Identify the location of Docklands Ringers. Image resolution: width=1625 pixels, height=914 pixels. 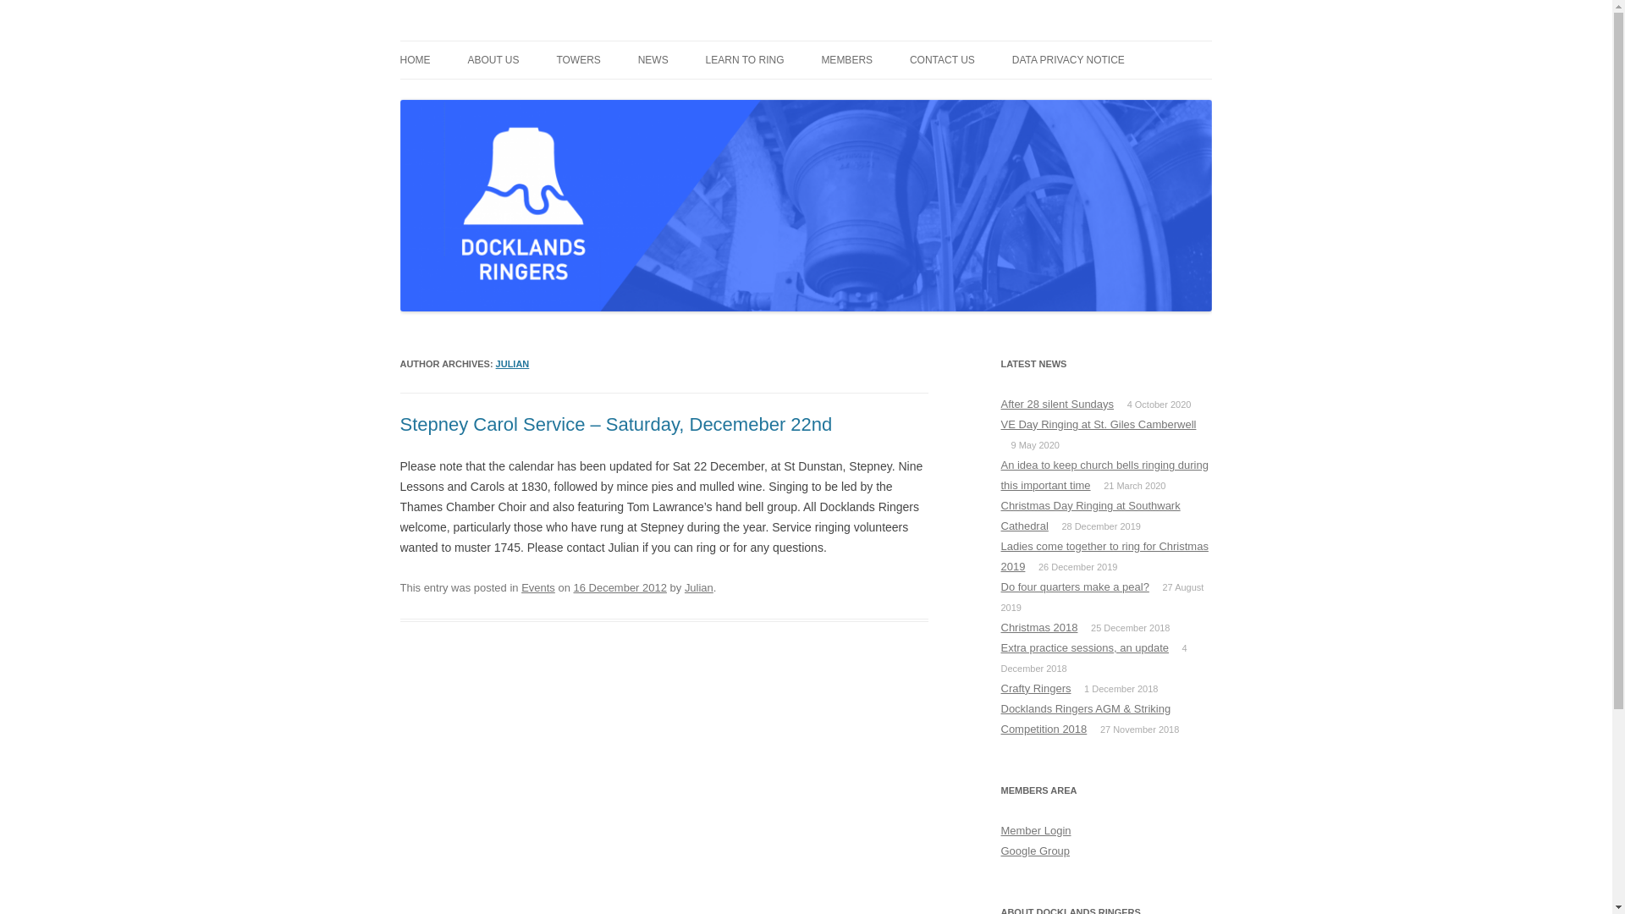
(499, 41).